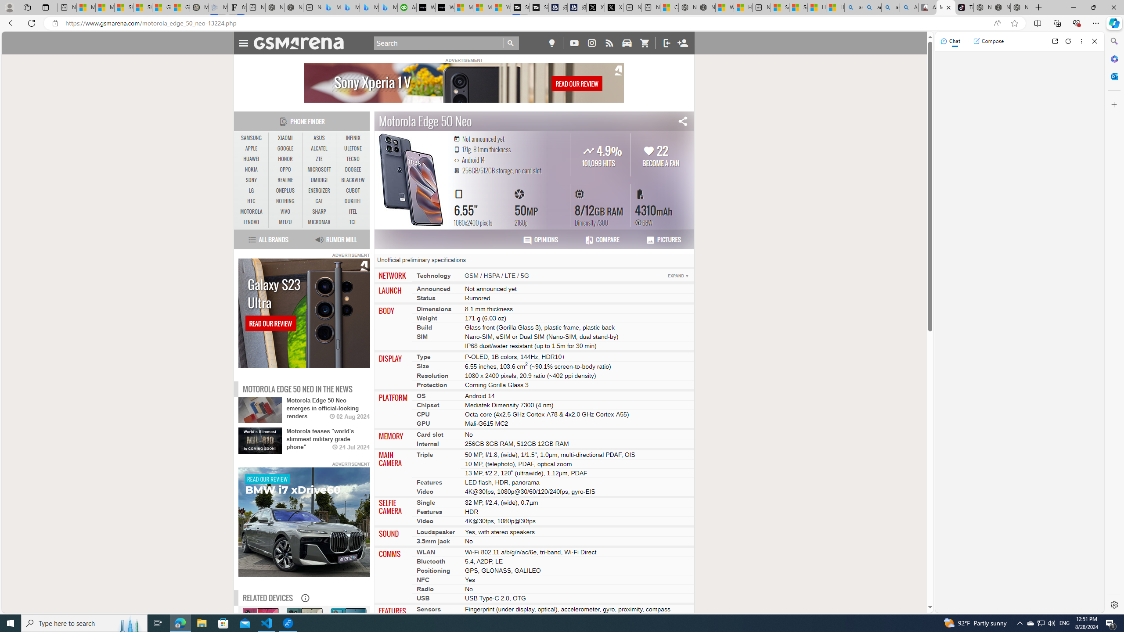 This screenshot has width=1124, height=632. I want to click on MICROSOFT, so click(319, 170).